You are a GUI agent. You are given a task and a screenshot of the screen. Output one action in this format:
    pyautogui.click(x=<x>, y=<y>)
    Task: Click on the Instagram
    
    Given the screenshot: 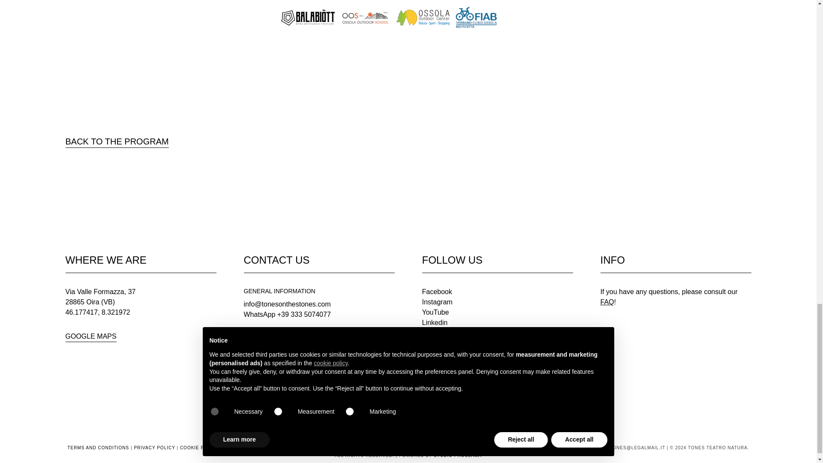 What is the action you would take?
    pyautogui.click(x=436, y=302)
    